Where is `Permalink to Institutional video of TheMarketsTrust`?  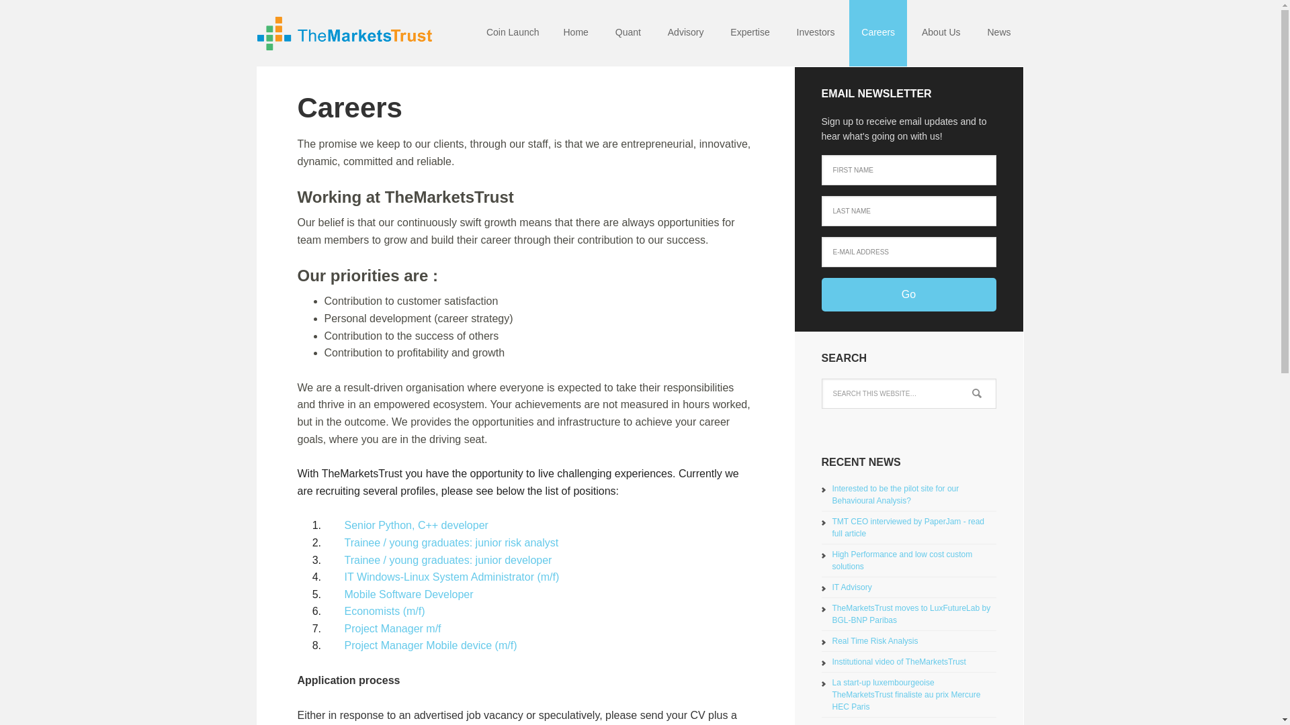
Permalink to Institutional video of TheMarketsTrust is located at coordinates (898, 661).